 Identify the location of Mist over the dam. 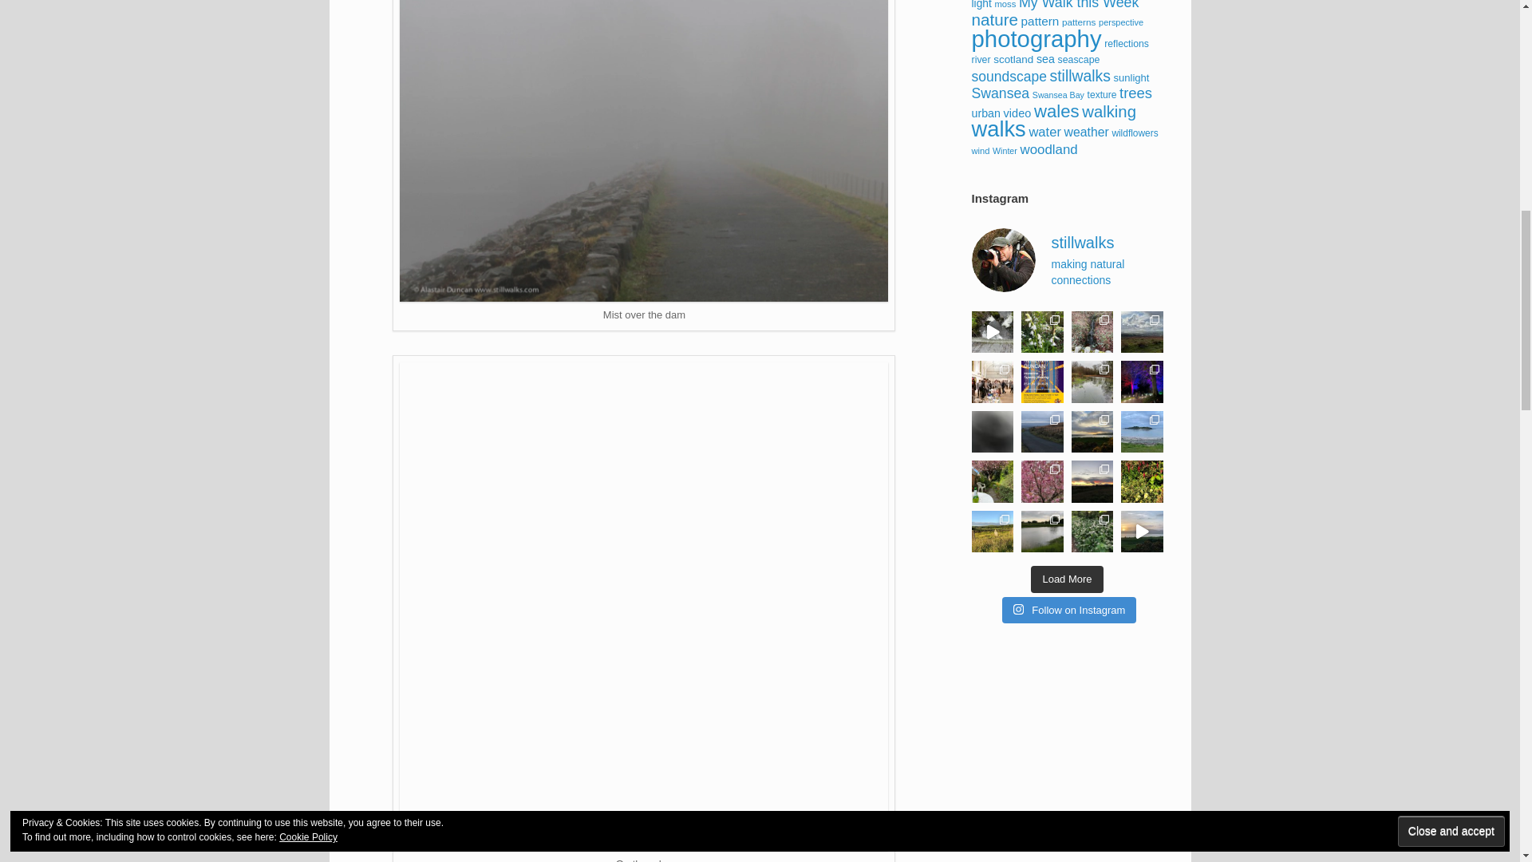
(644, 152).